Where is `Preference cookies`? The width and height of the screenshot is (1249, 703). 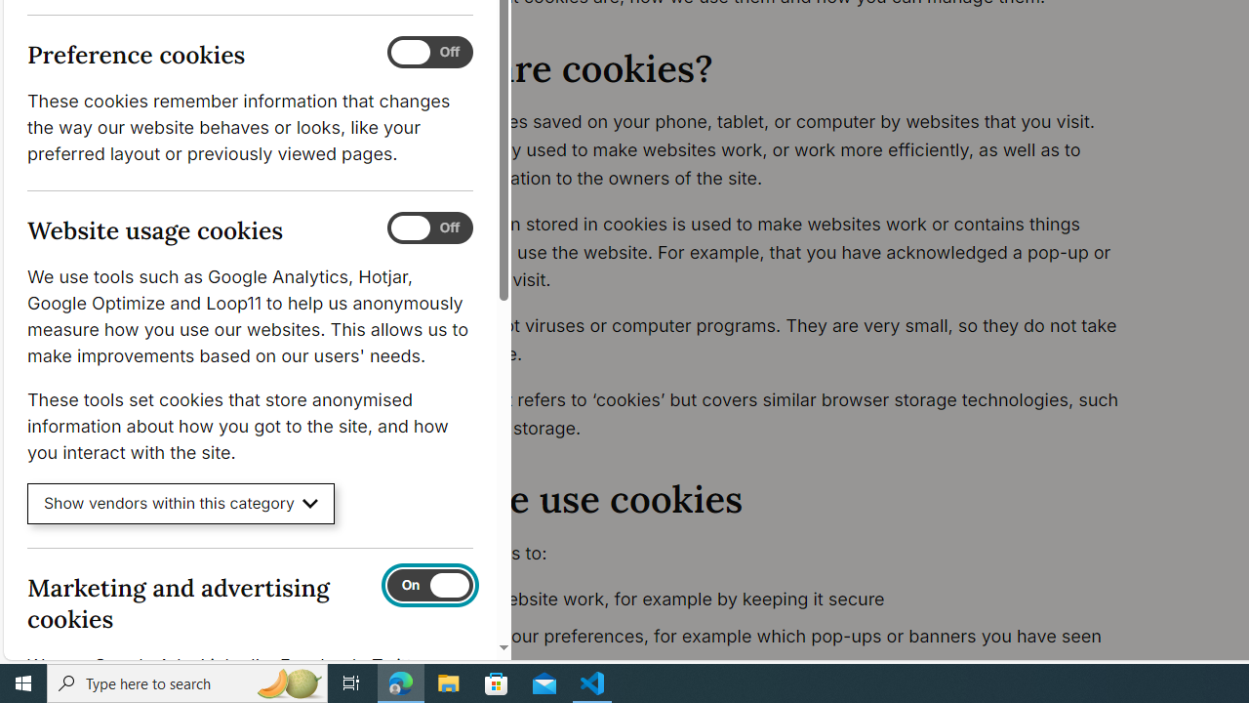
Preference cookies is located at coordinates (429, 53).